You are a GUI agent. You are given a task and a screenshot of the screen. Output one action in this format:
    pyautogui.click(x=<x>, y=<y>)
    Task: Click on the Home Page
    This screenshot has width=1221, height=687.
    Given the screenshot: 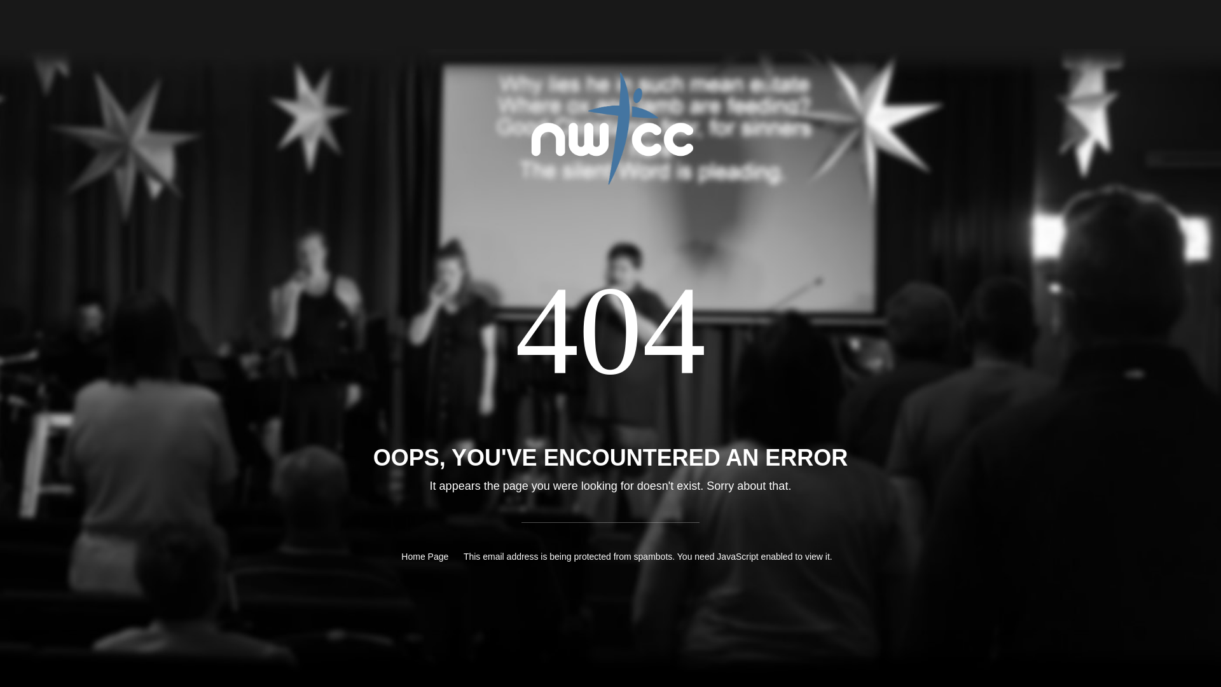 What is the action you would take?
    pyautogui.click(x=425, y=556)
    